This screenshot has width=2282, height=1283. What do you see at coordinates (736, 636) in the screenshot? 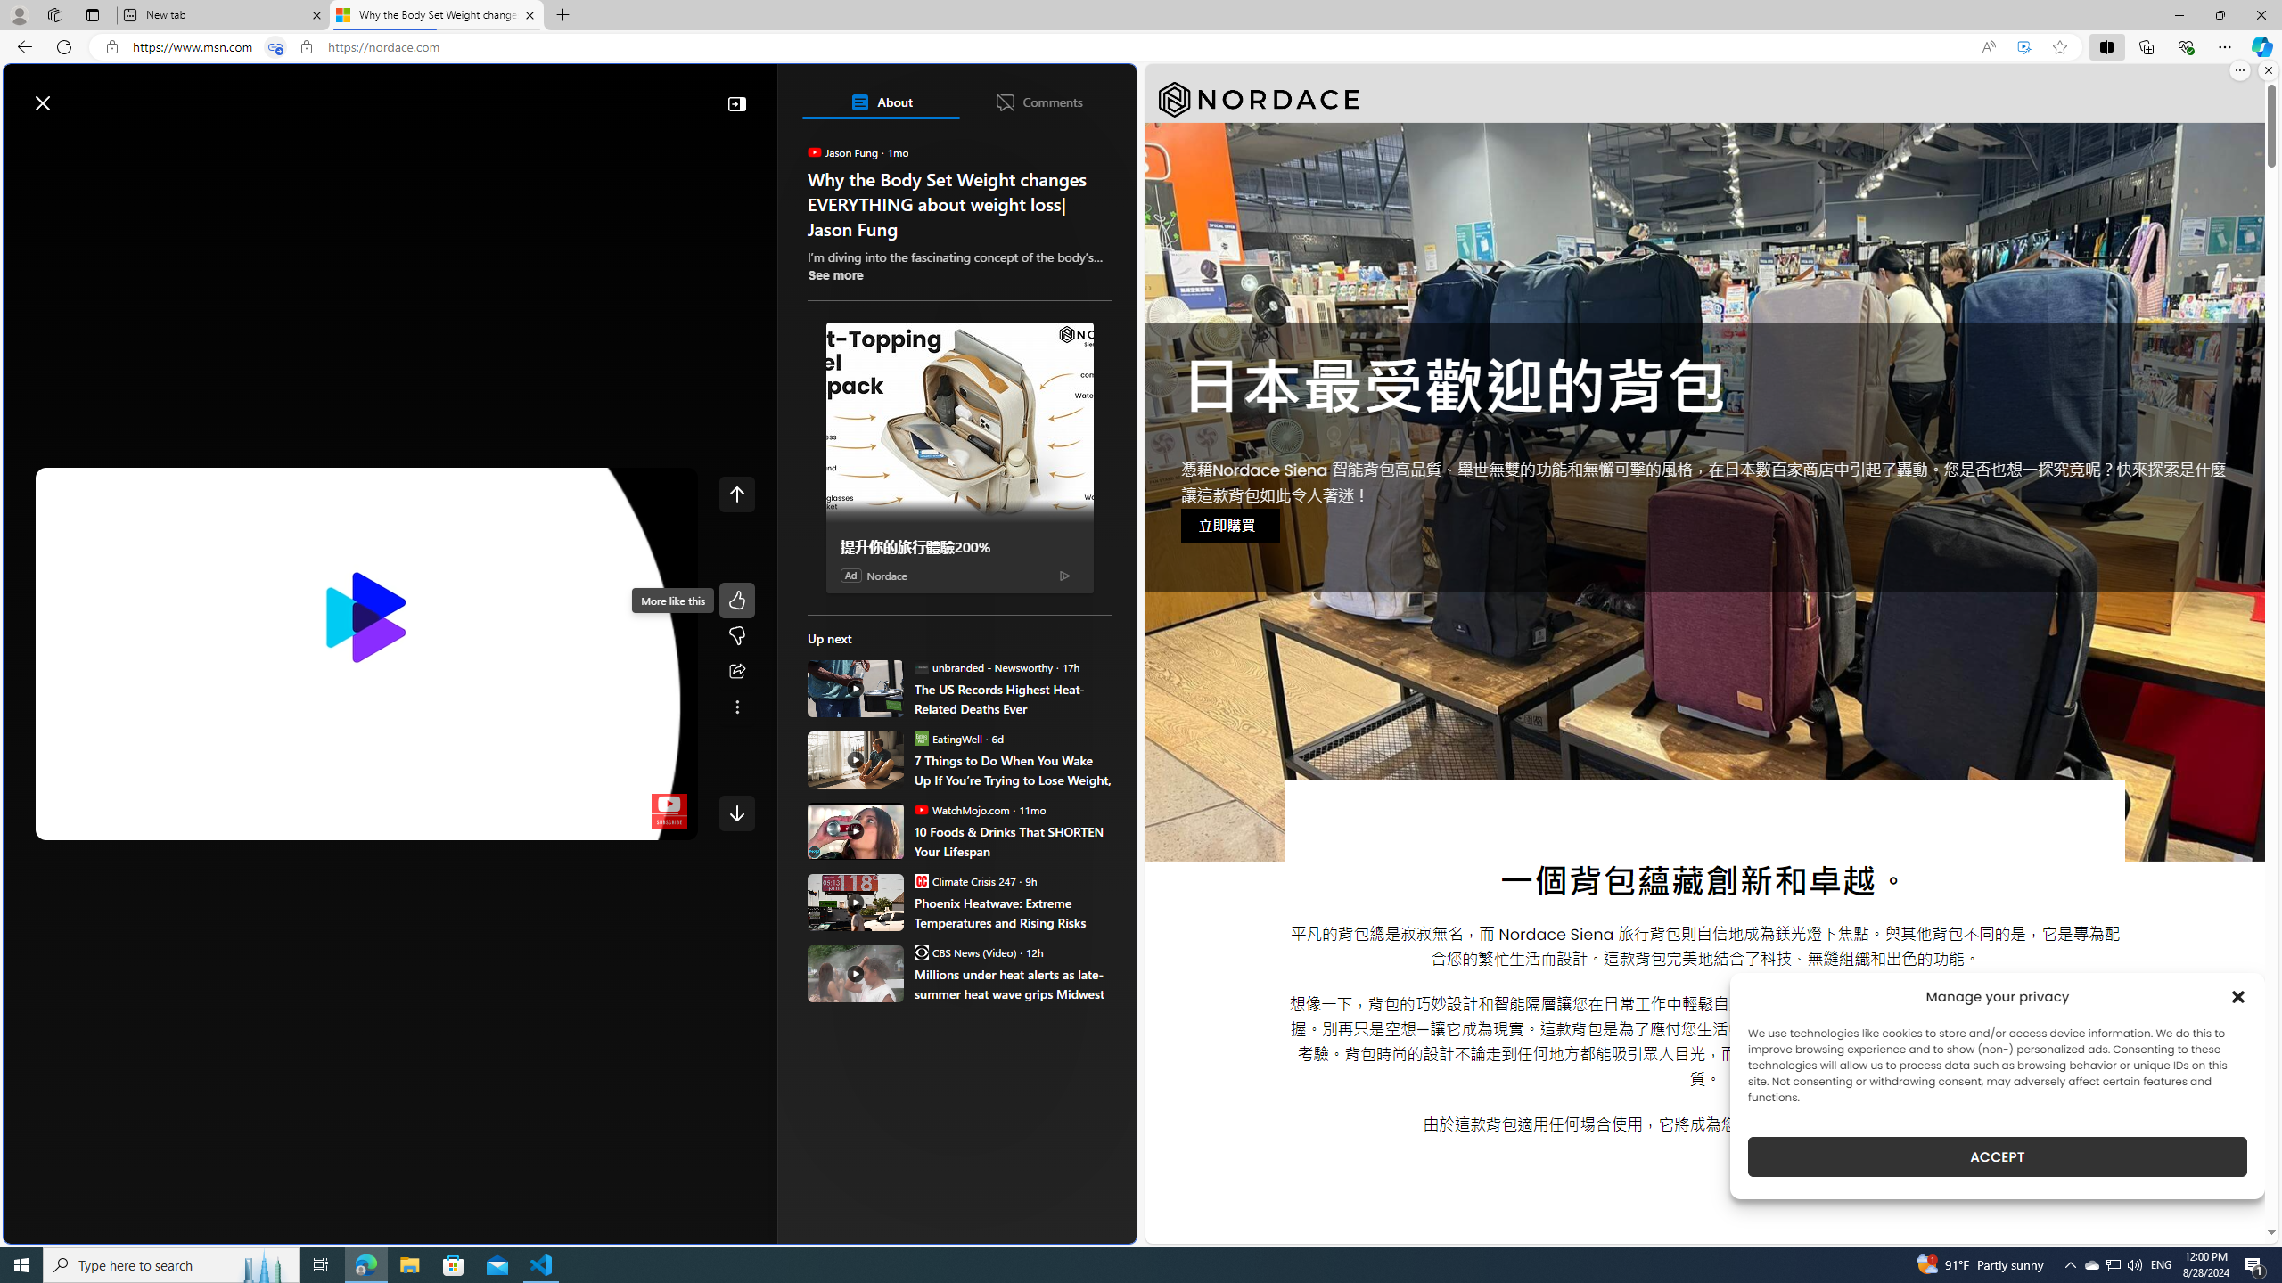
I see `Dislike` at bounding box center [736, 636].